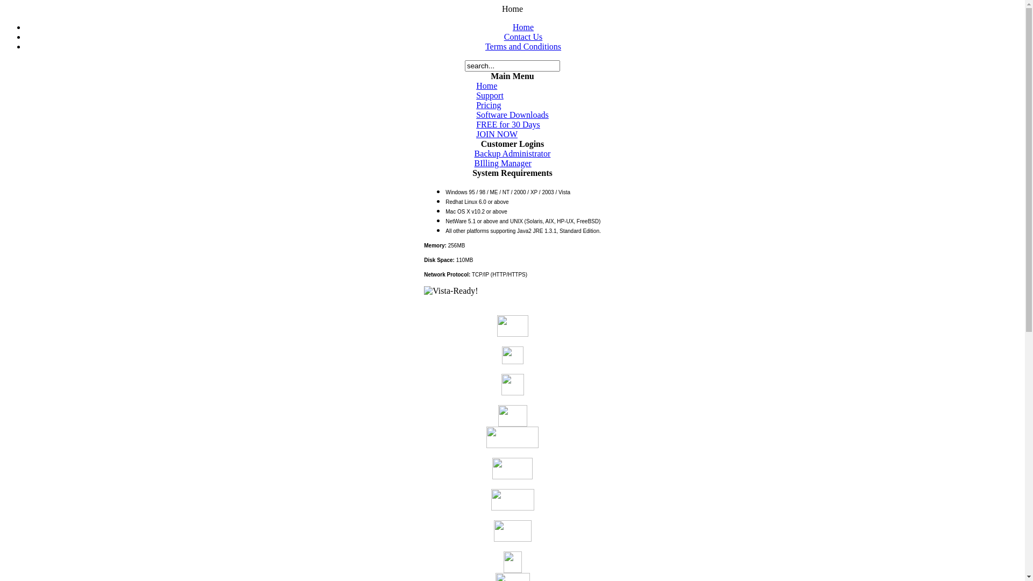  What do you see at coordinates (497, 134) in the screenshot?
I see `JOIN NOW` at bounding box center [497, 134].